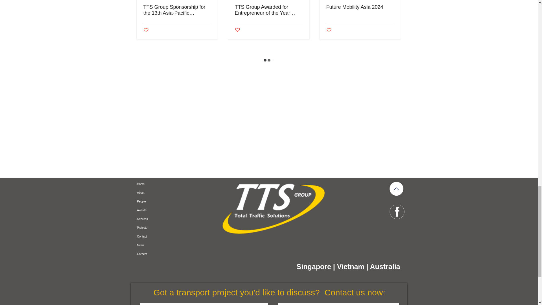 The image size is (542, 305). Describe the element at coordinates (237, 30) in the screenshot. I see `Post not marked as liked` at that location.